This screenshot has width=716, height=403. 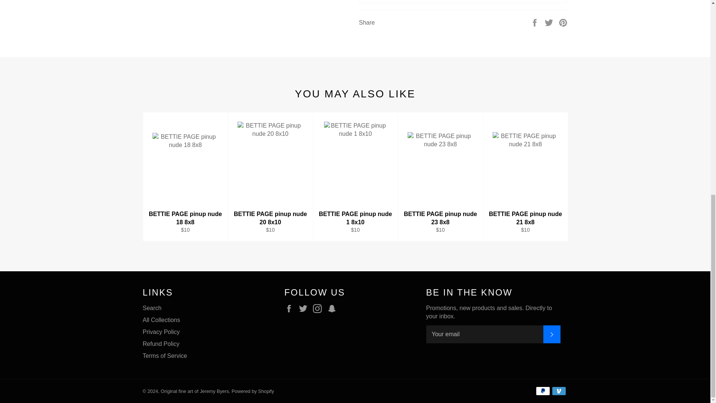 I want to click on Original fine art of Jeremy Byers on Snapchat, so click(x=333, y=309).